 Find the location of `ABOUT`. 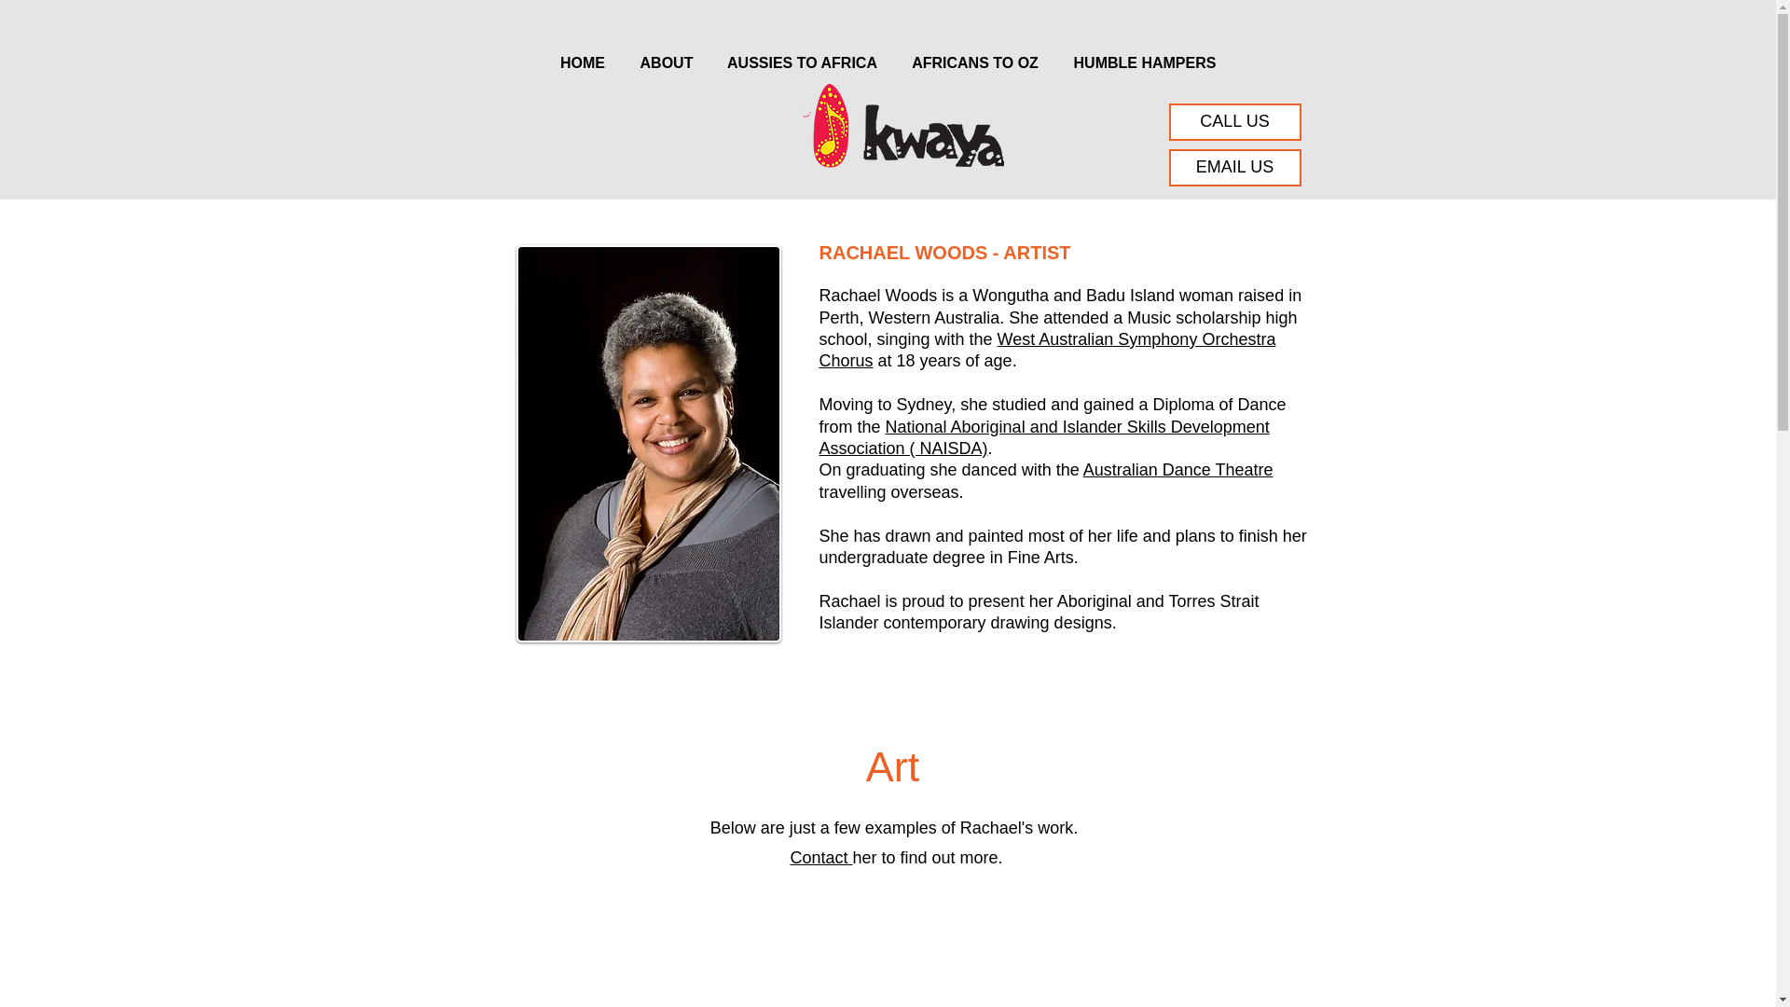

ABOUT is located at coordinates (667, 54).